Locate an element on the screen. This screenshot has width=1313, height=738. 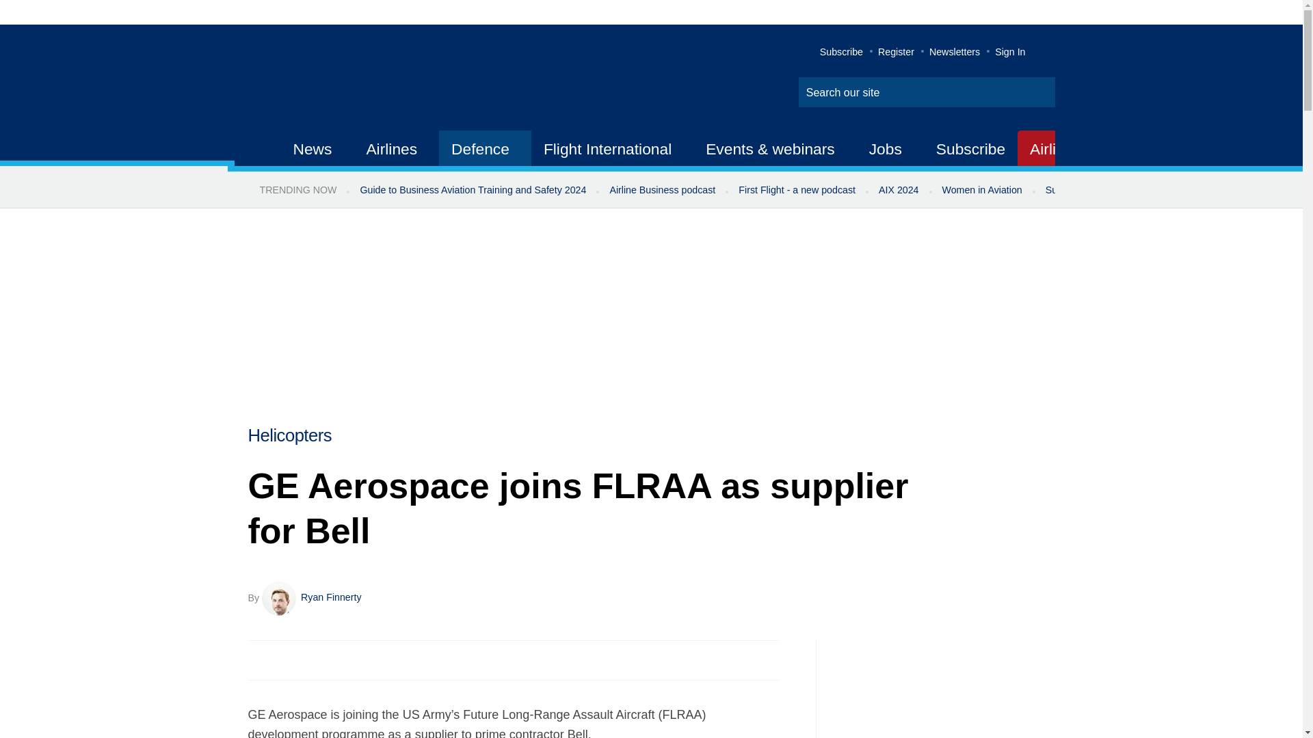
First Flight - a new podcast is located at coordinates (797, 190).